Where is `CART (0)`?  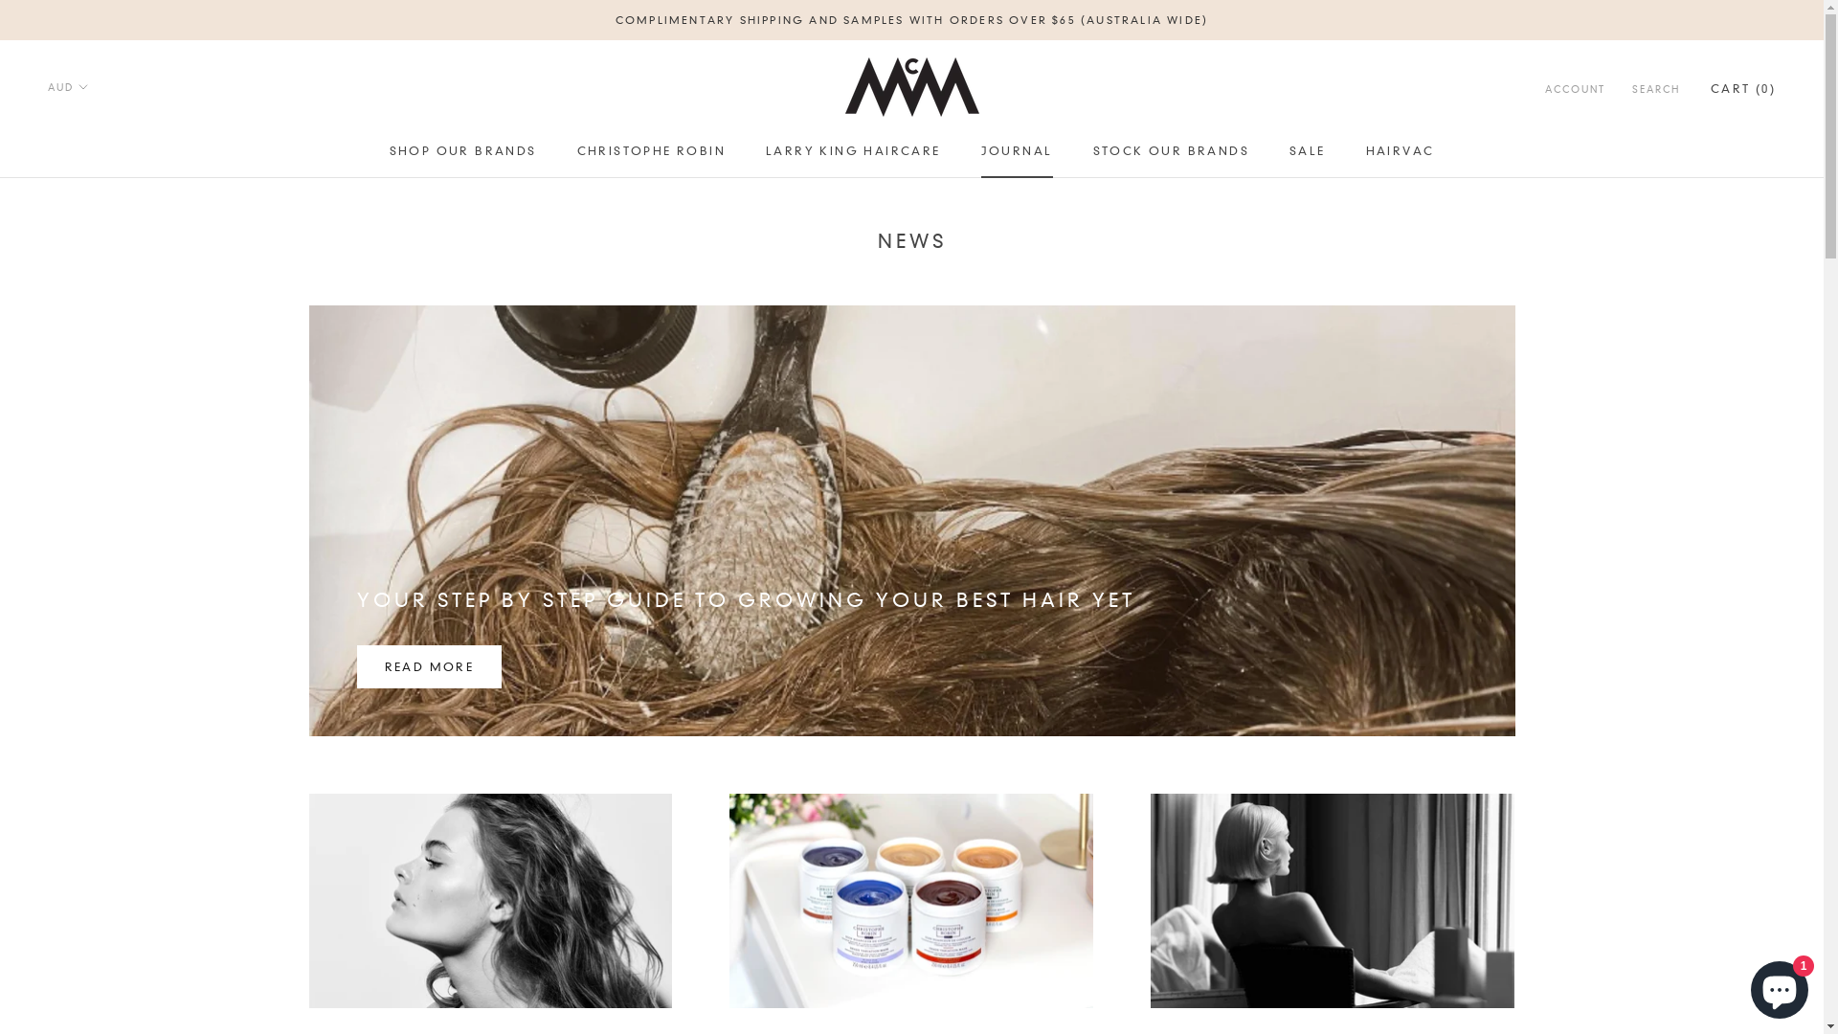
CART (0) is located at coordinates (1743, 88).